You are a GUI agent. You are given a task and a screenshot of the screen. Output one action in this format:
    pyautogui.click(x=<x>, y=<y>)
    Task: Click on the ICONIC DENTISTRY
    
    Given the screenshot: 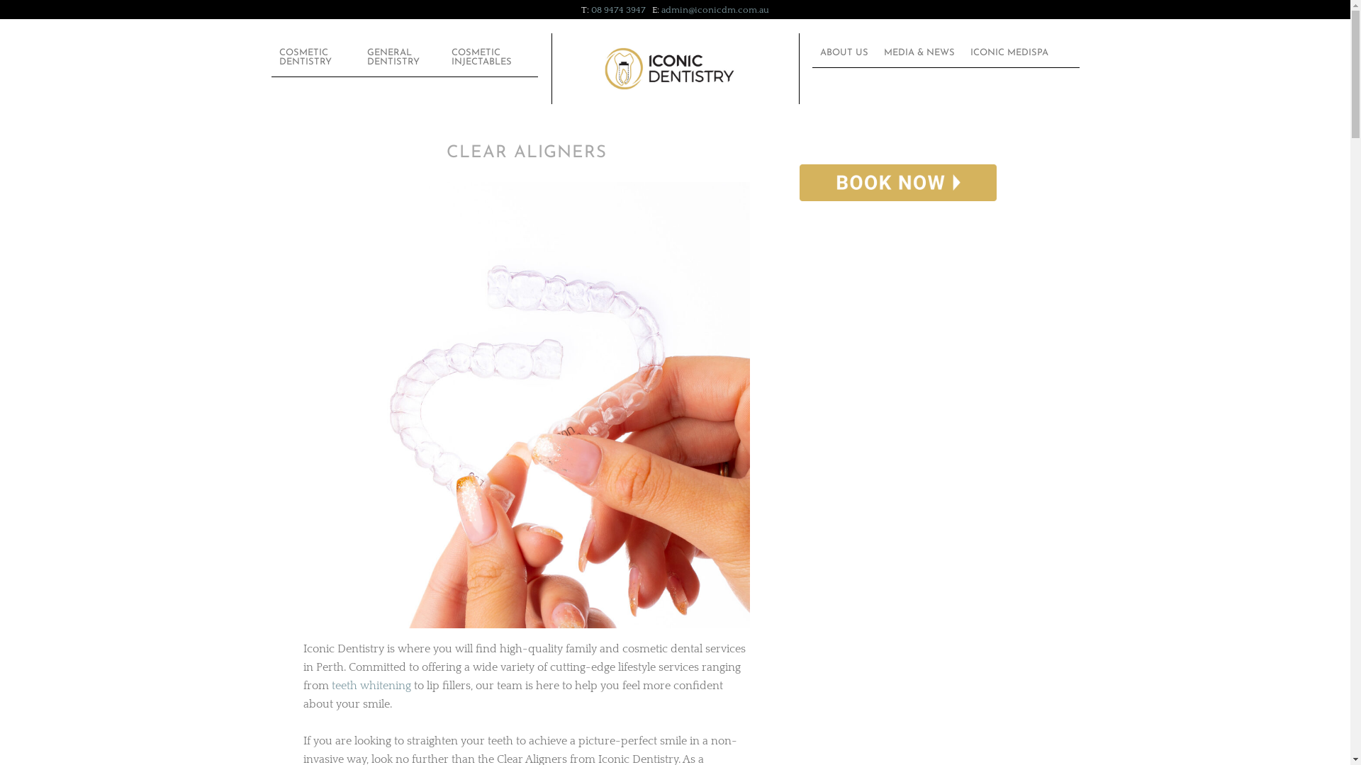 What is the action you would take?
    pyautogui.click(x=700, y=69)
    